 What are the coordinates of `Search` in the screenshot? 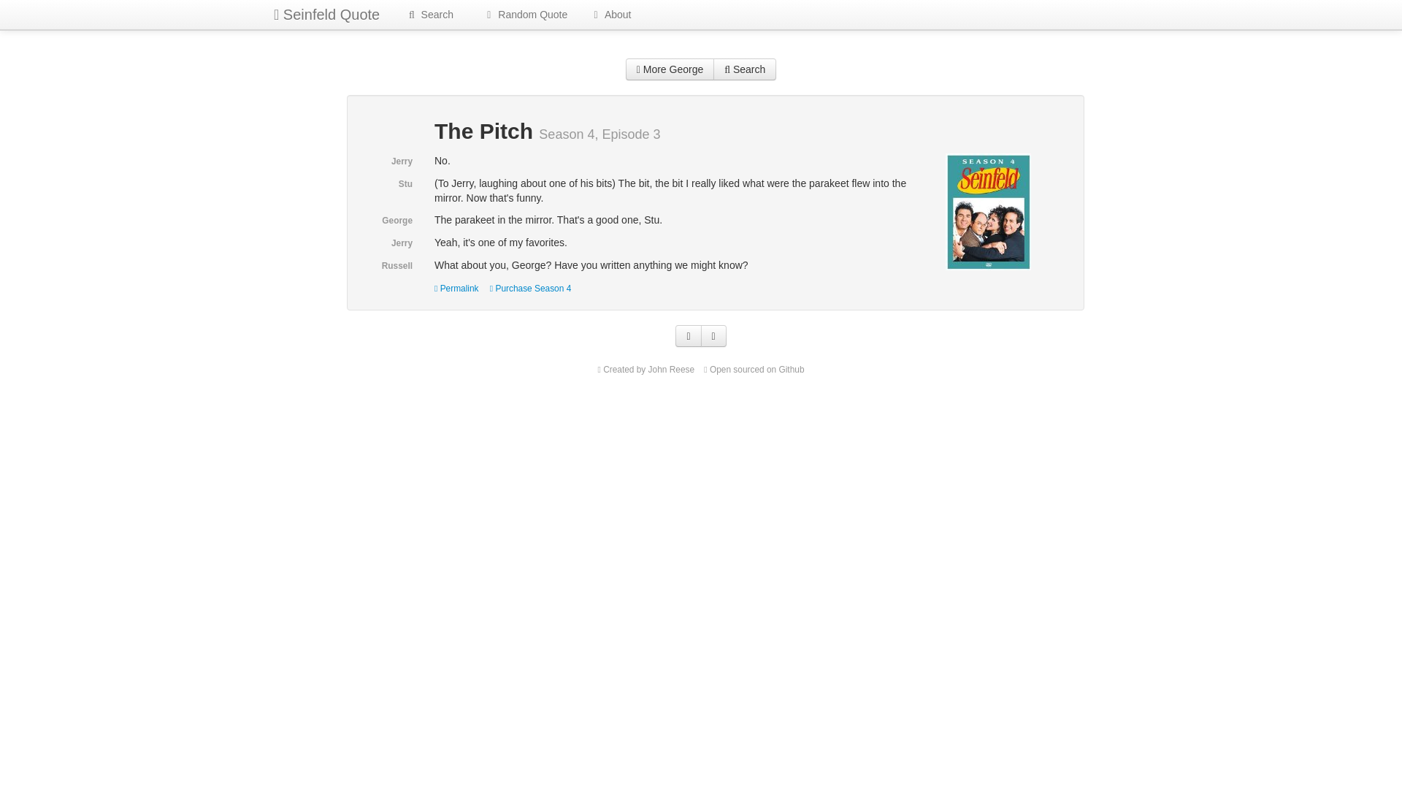 It's located at (745, 69).